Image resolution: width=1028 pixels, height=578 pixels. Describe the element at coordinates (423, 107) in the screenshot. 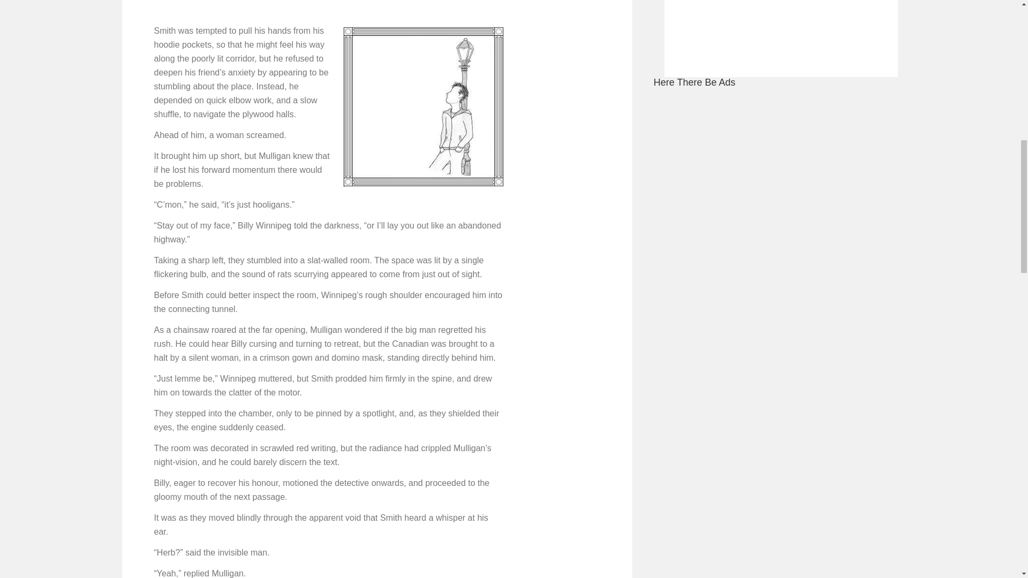

I see `Mulligan` at that location.